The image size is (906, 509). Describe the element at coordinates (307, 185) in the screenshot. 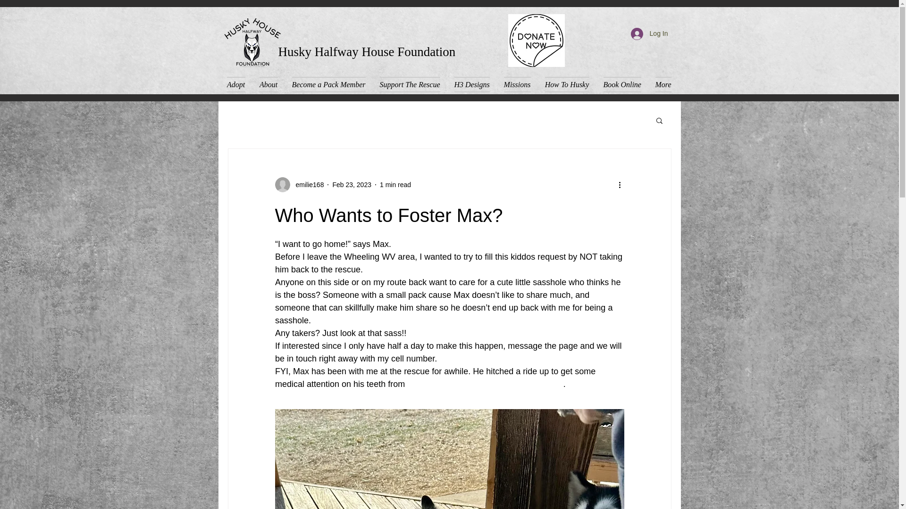

I see `emilie168` at that location.